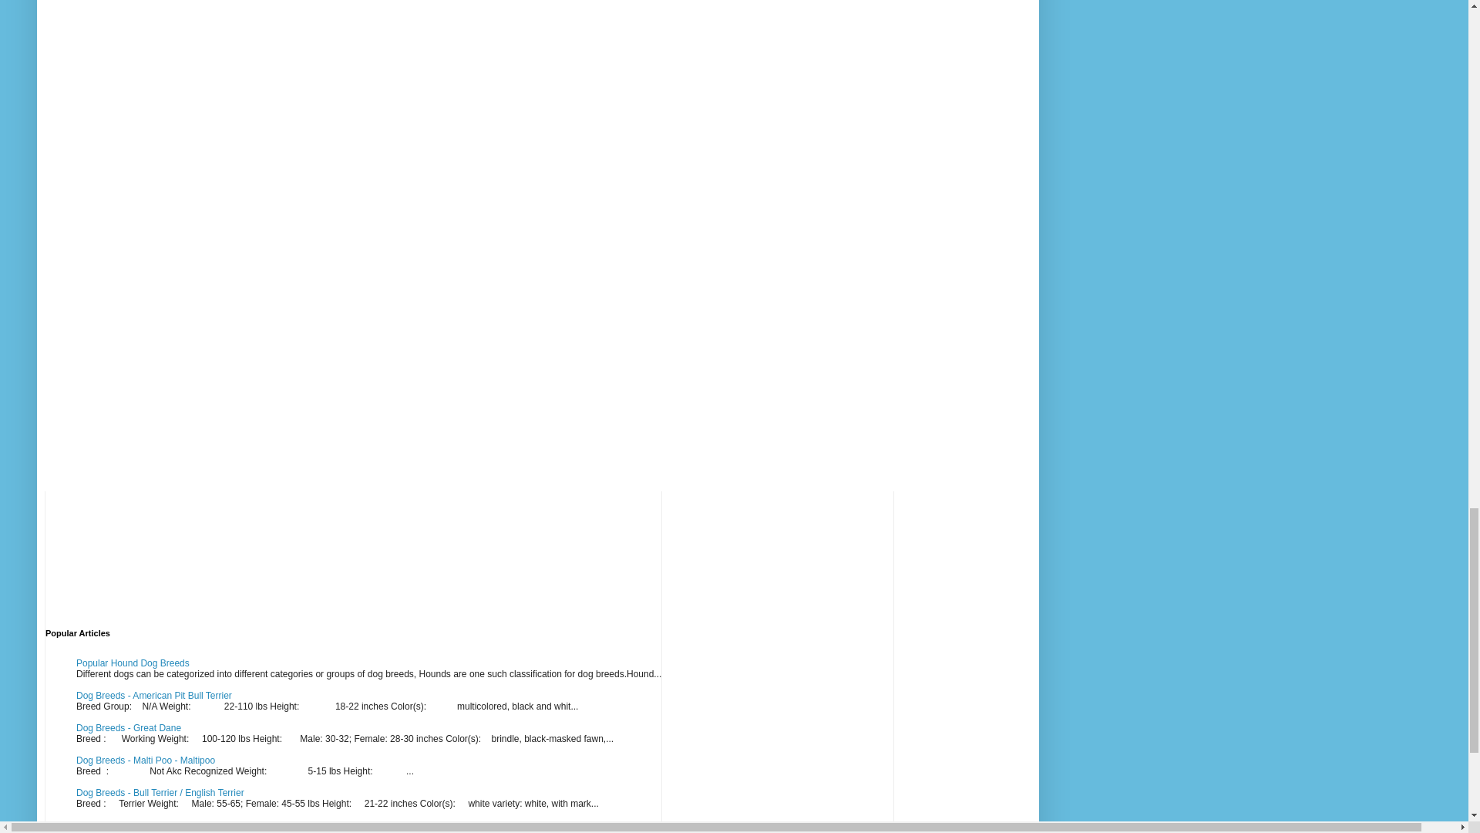 Image resolution: width=1480 pixels, height=833 pixels. What do you see at coordinates (145, 760) in the screenshot?
I see `Dog Breeds - Malti Poo - Maltipoo` at bounding box center [145, 760].